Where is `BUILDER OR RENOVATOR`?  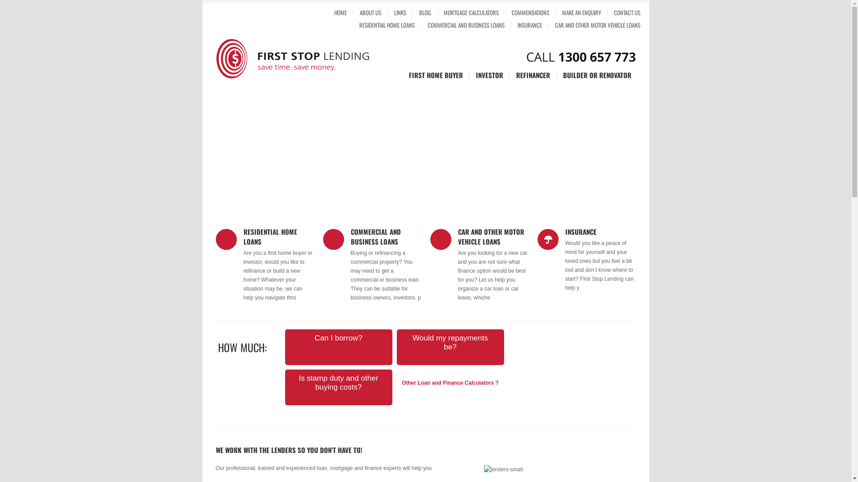 BUILDER OR RENOVATOR is located at coordinates (594, 75).